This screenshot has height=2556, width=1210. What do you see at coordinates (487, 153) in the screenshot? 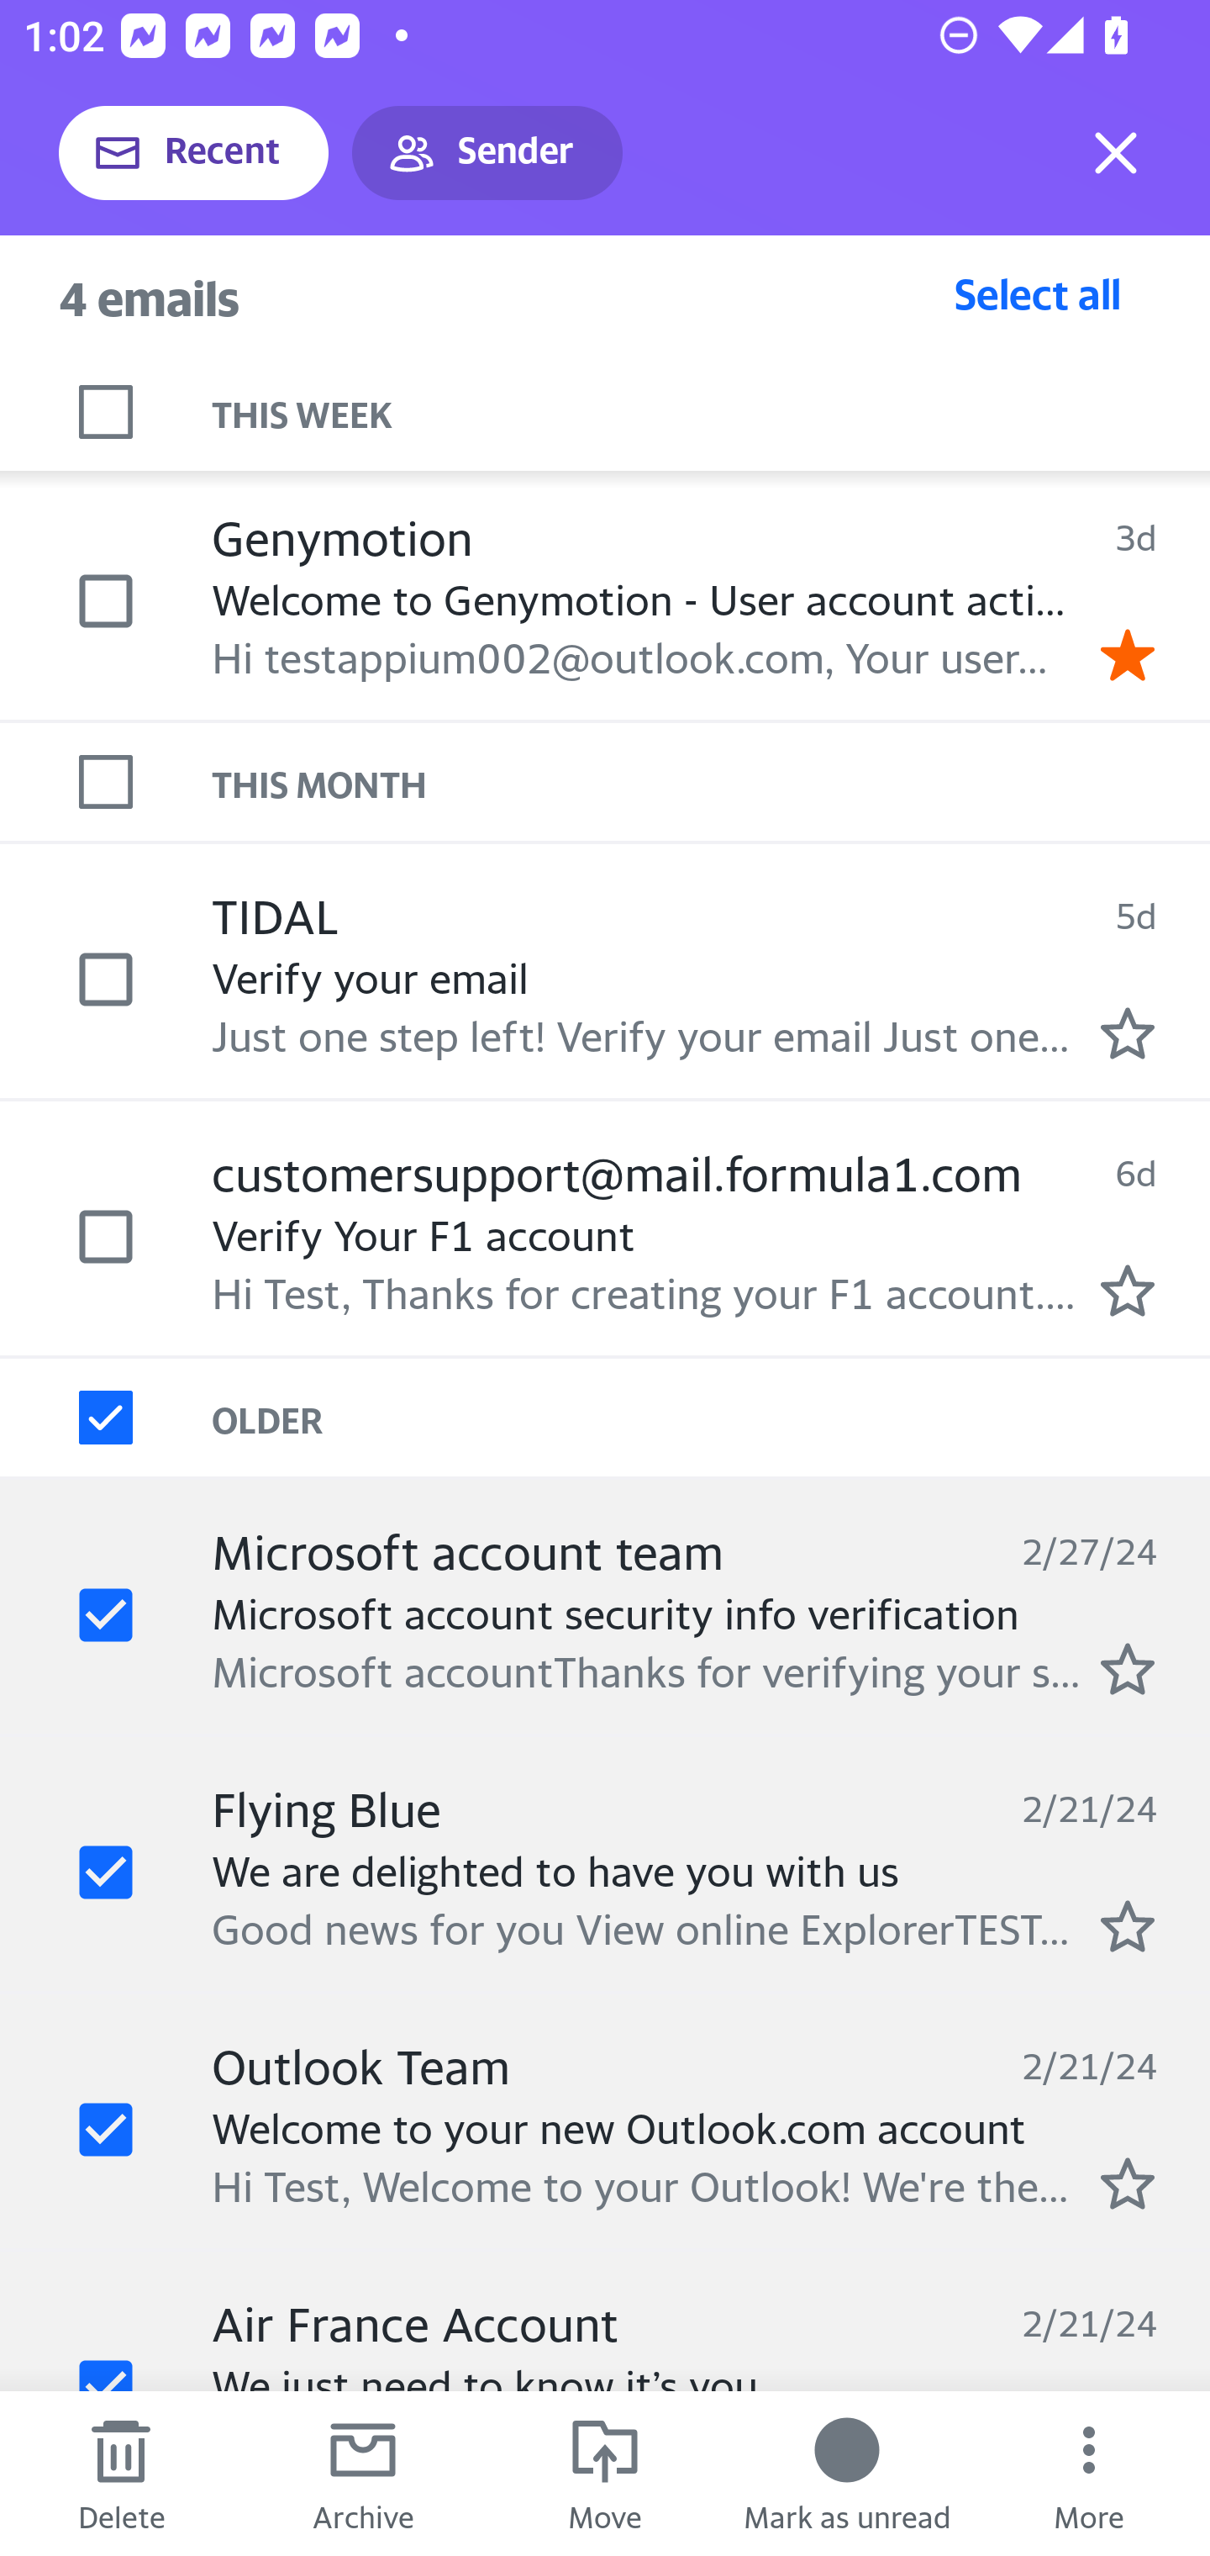
I see `Sender` at bounding box center [487, 153].